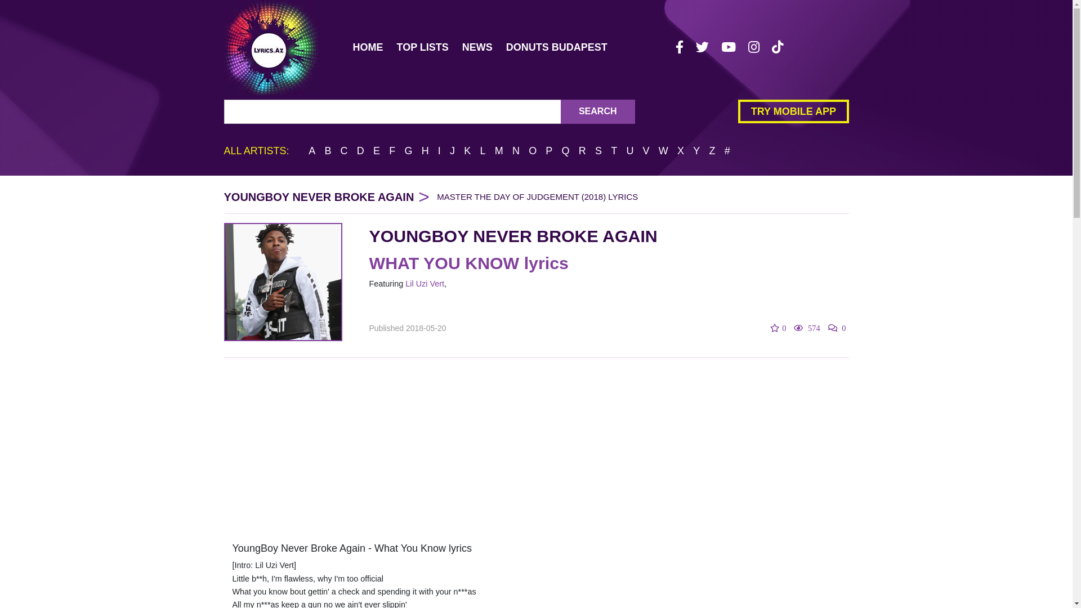  Describe the element at coordinates (483, 151) in the screenshot. I see `L` at that location.